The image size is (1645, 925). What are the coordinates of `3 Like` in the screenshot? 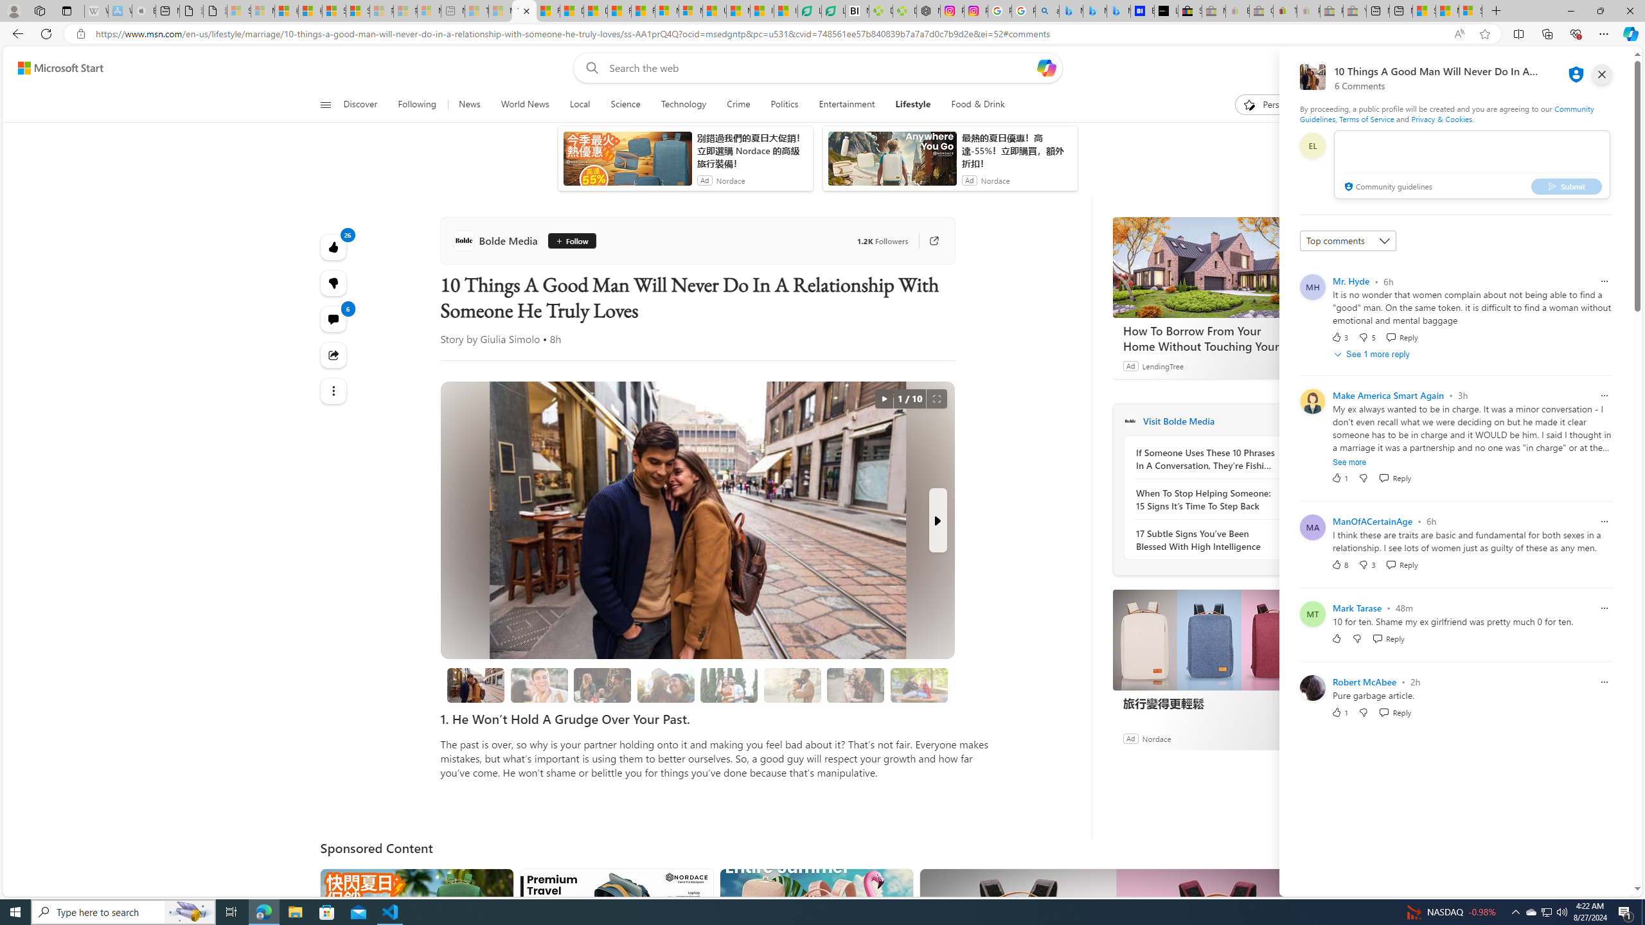 It's located at (1339, 337).